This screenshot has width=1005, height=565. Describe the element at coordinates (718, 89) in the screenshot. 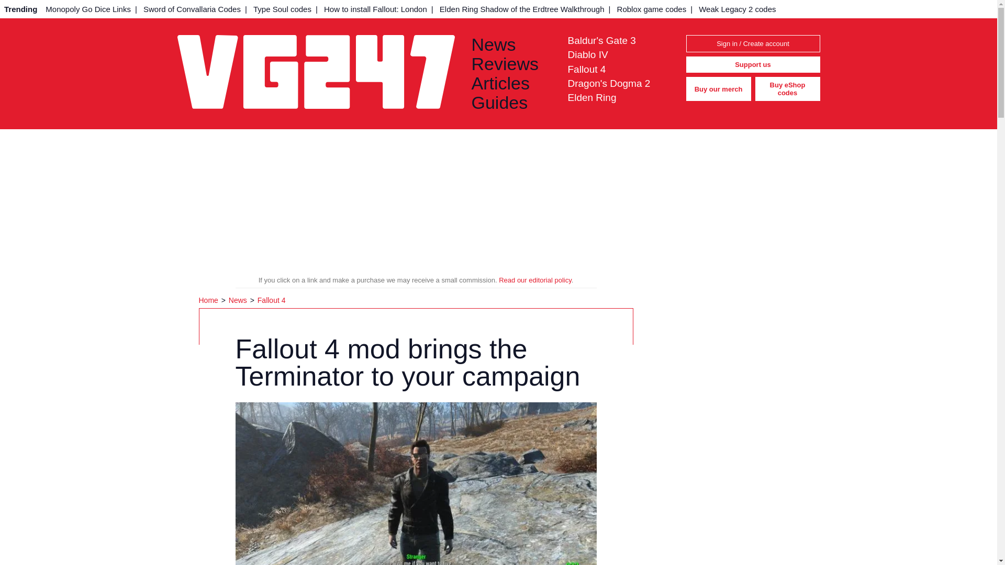

I see `Buy our merch` at that location.